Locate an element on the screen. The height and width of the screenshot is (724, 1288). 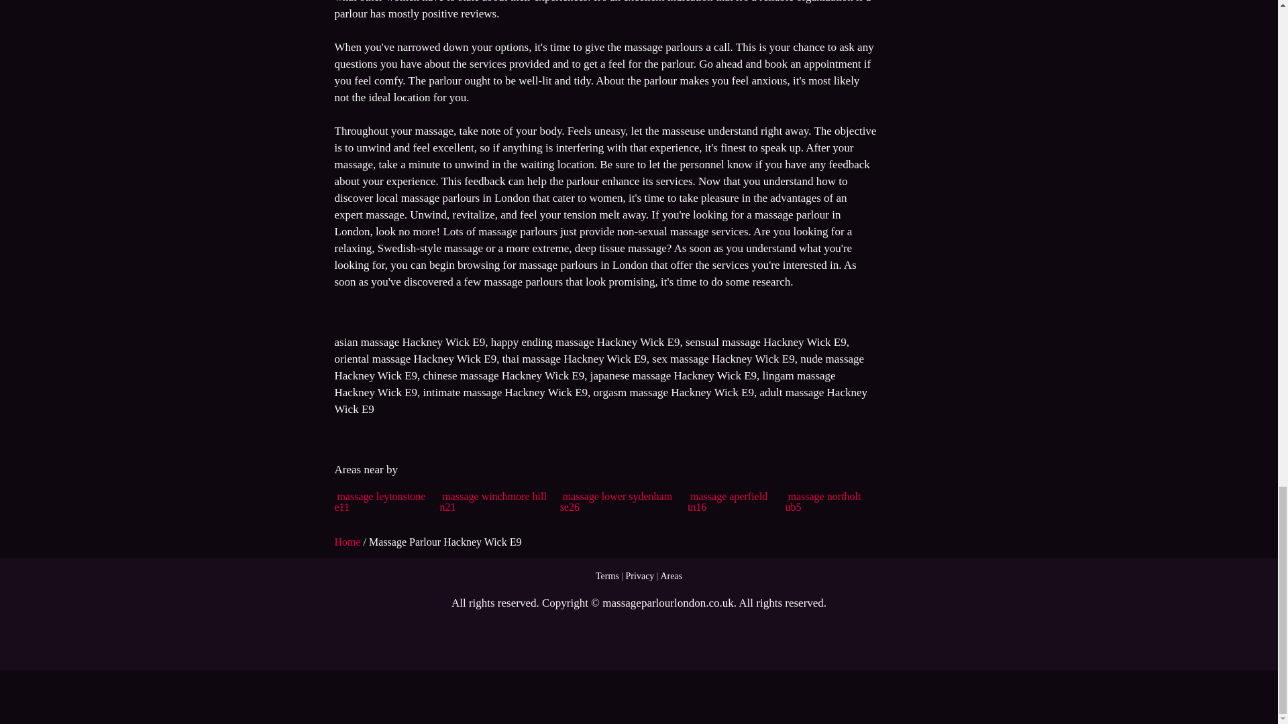
Home is located at coordinates (348, 542).